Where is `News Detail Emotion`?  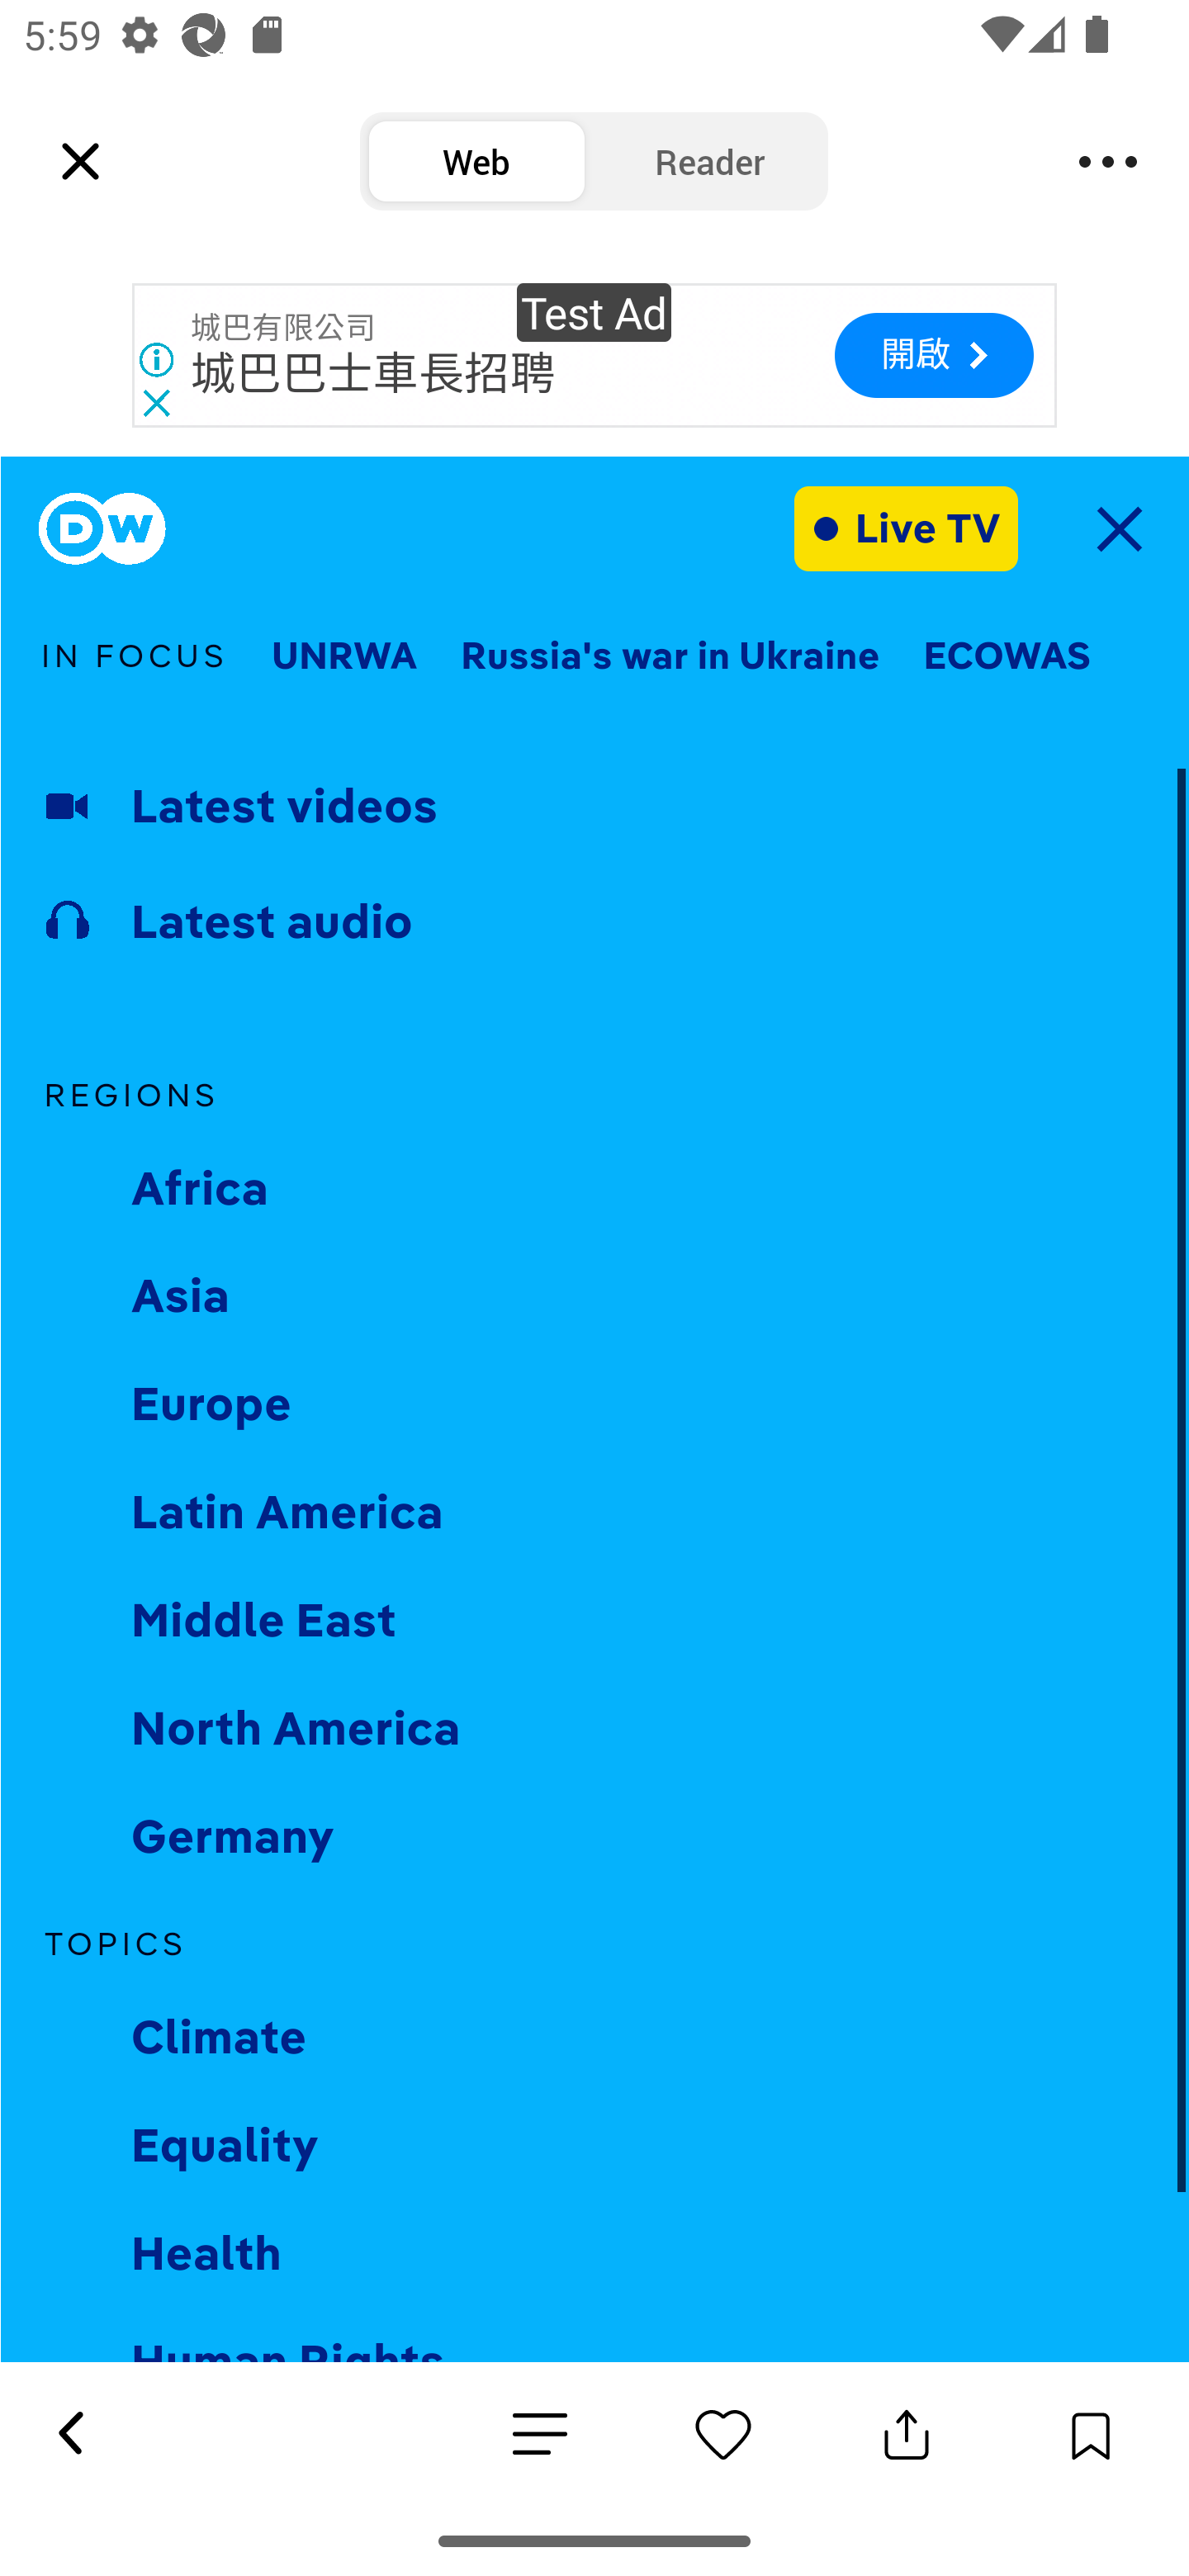
News Detail Emotion is located at coordinates (723, 2434).